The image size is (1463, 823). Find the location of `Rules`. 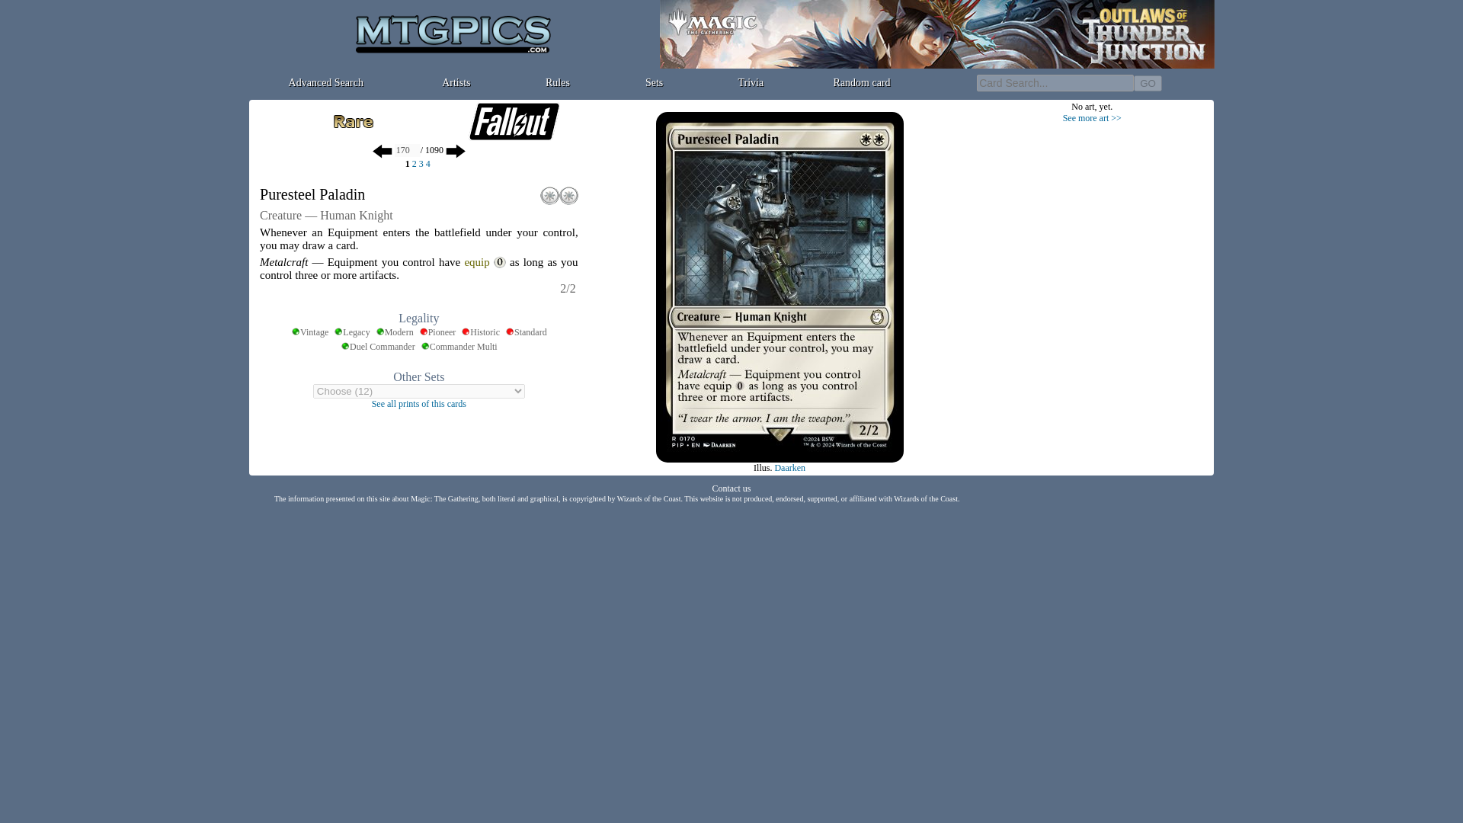

Rules is located at coordinates (558, 82).